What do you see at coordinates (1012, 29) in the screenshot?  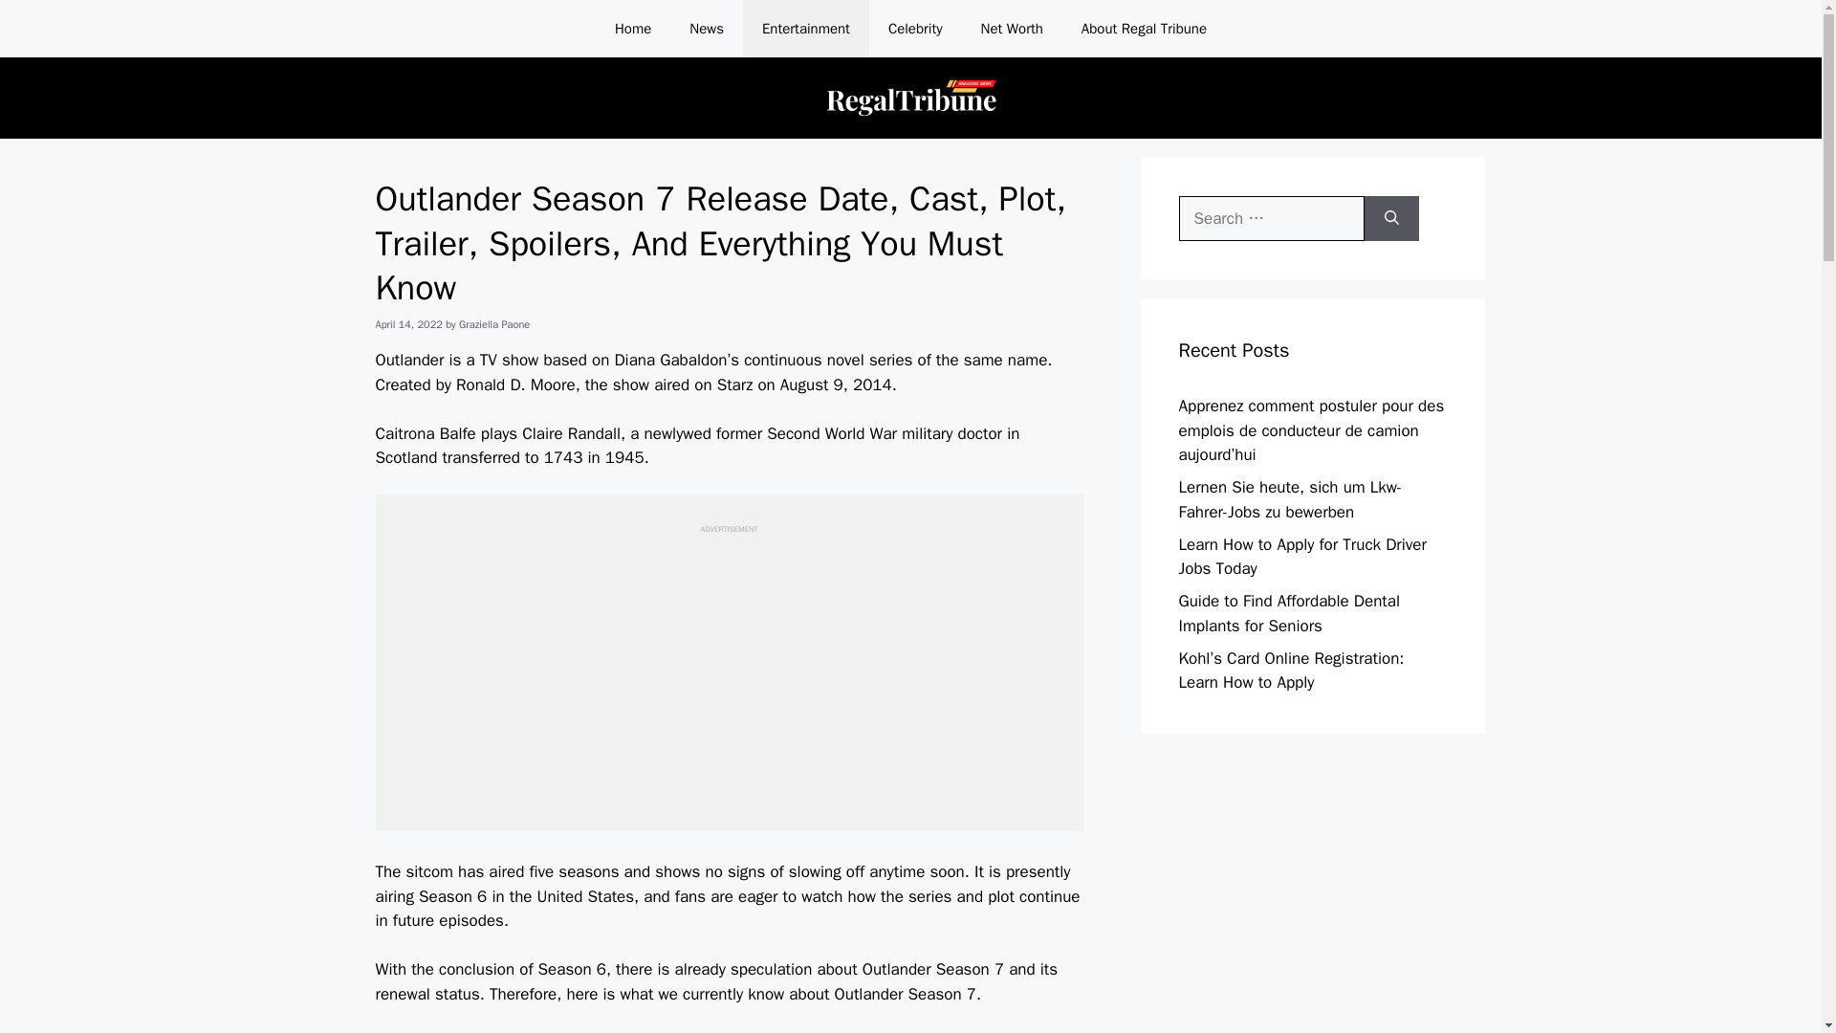 I see `Net Worth` at bounding box center [1012, 29].